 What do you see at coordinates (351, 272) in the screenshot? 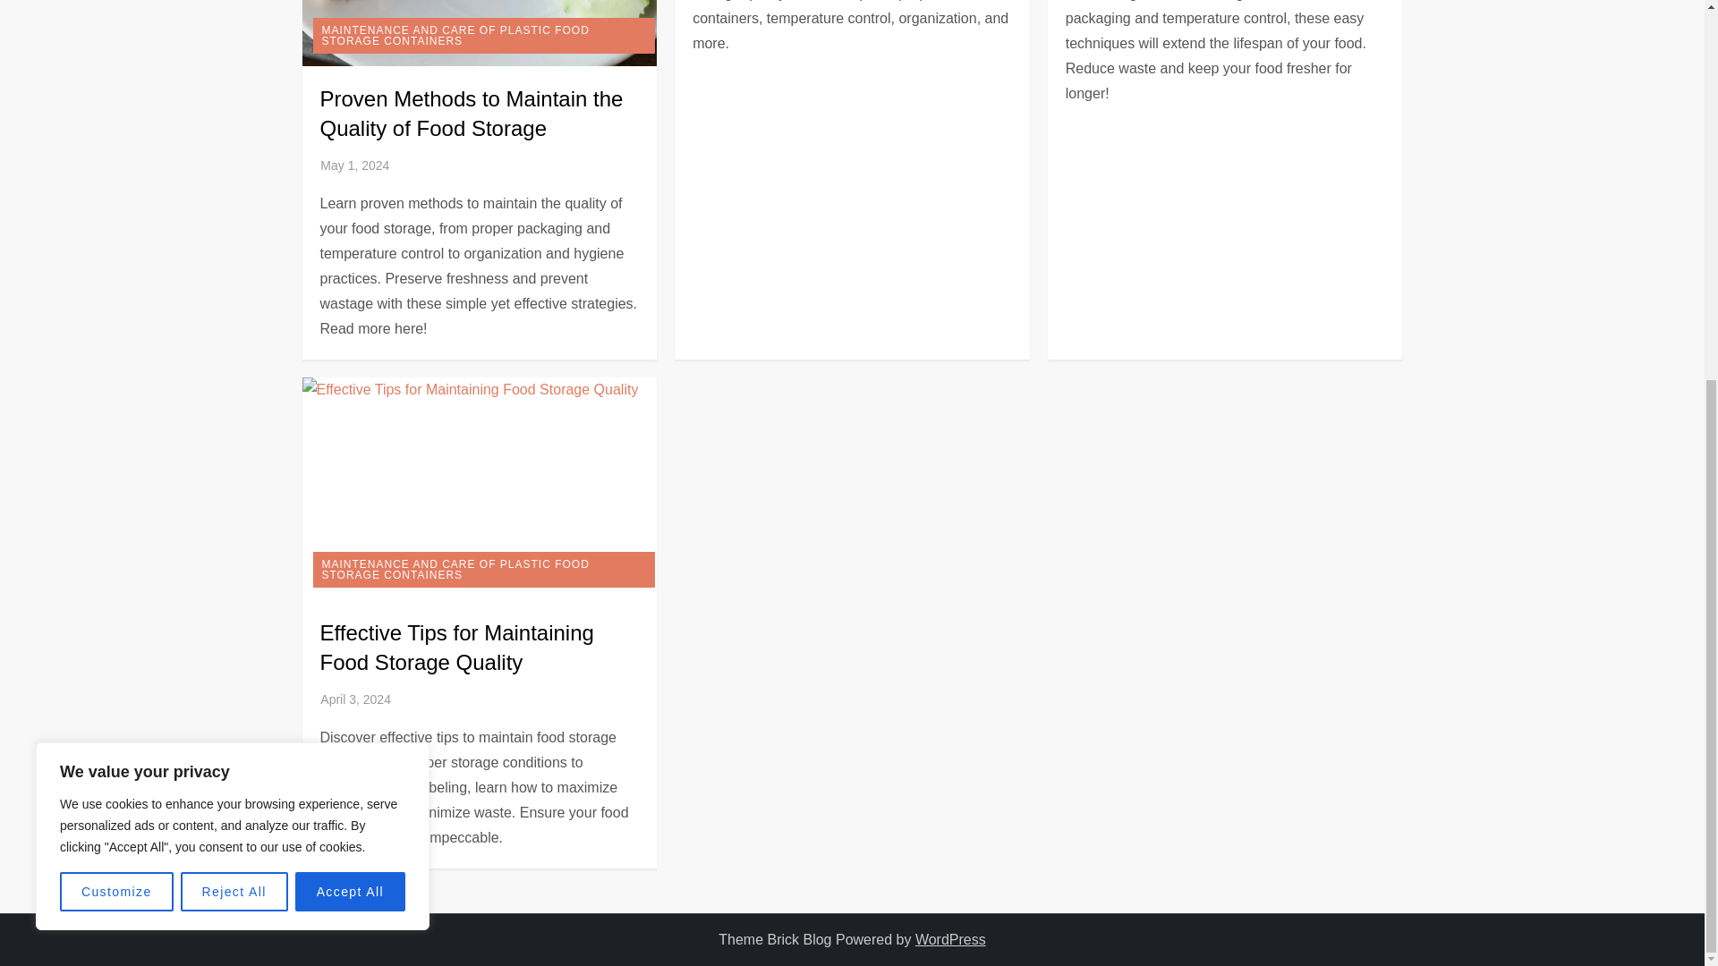
I see `Accept All` at bounding box center [351, 272].